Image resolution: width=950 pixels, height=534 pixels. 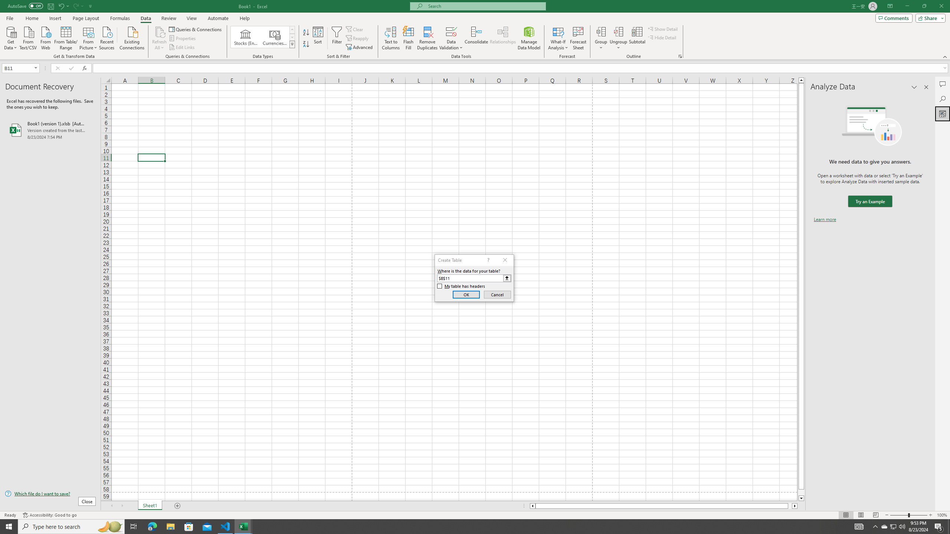 I want to click on Formula Bar, so click(x=521, y=68).